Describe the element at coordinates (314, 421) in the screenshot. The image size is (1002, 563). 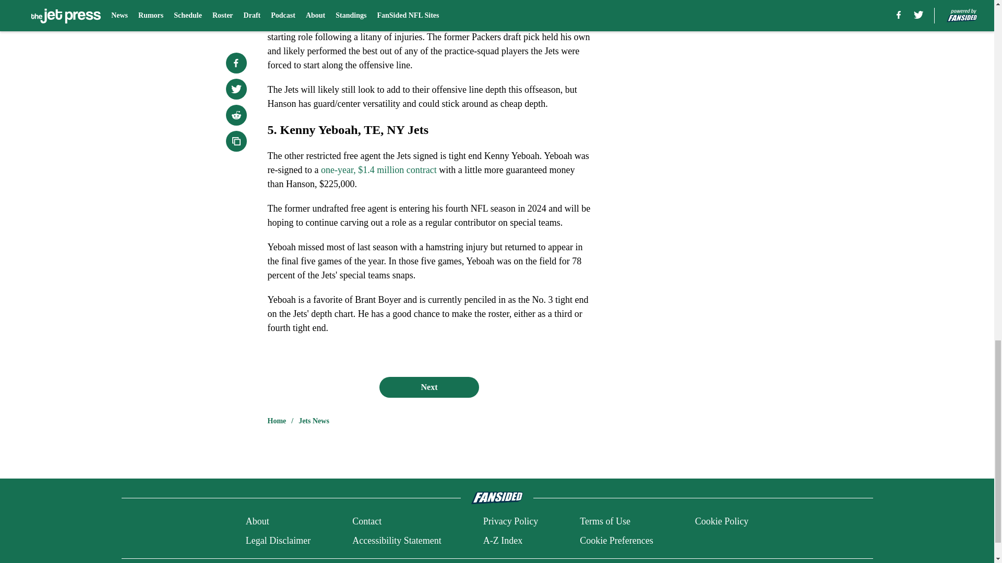
I see `Jets News` at that location.